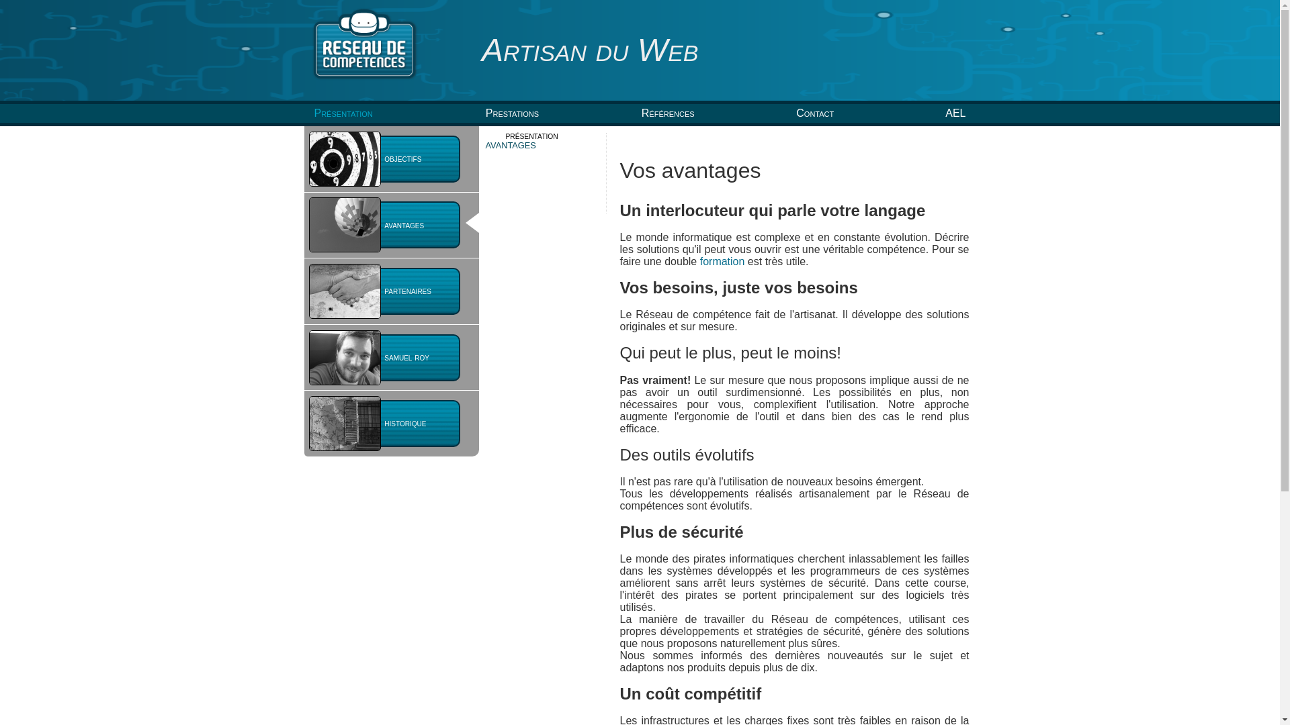 The image size is (1290, 725). Describe the element at coordinates (815, 113) in the screenshot. I see `Contact` at that location.